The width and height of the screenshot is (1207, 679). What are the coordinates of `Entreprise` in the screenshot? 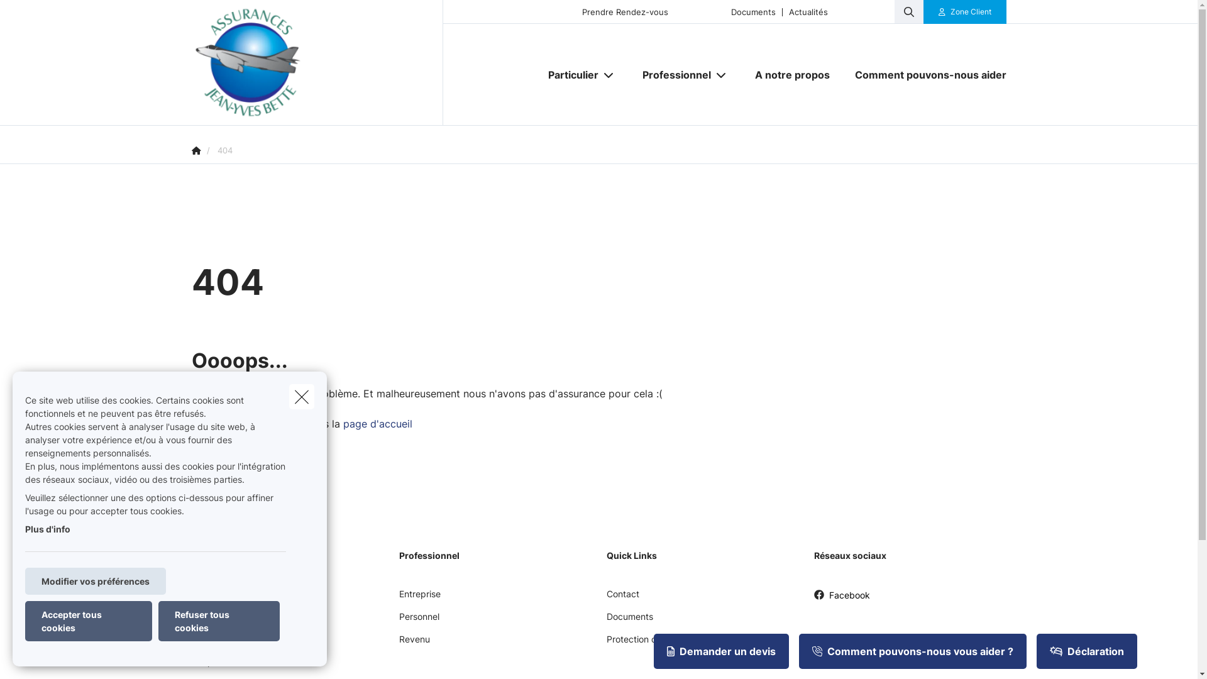 It's located at (419, 599).